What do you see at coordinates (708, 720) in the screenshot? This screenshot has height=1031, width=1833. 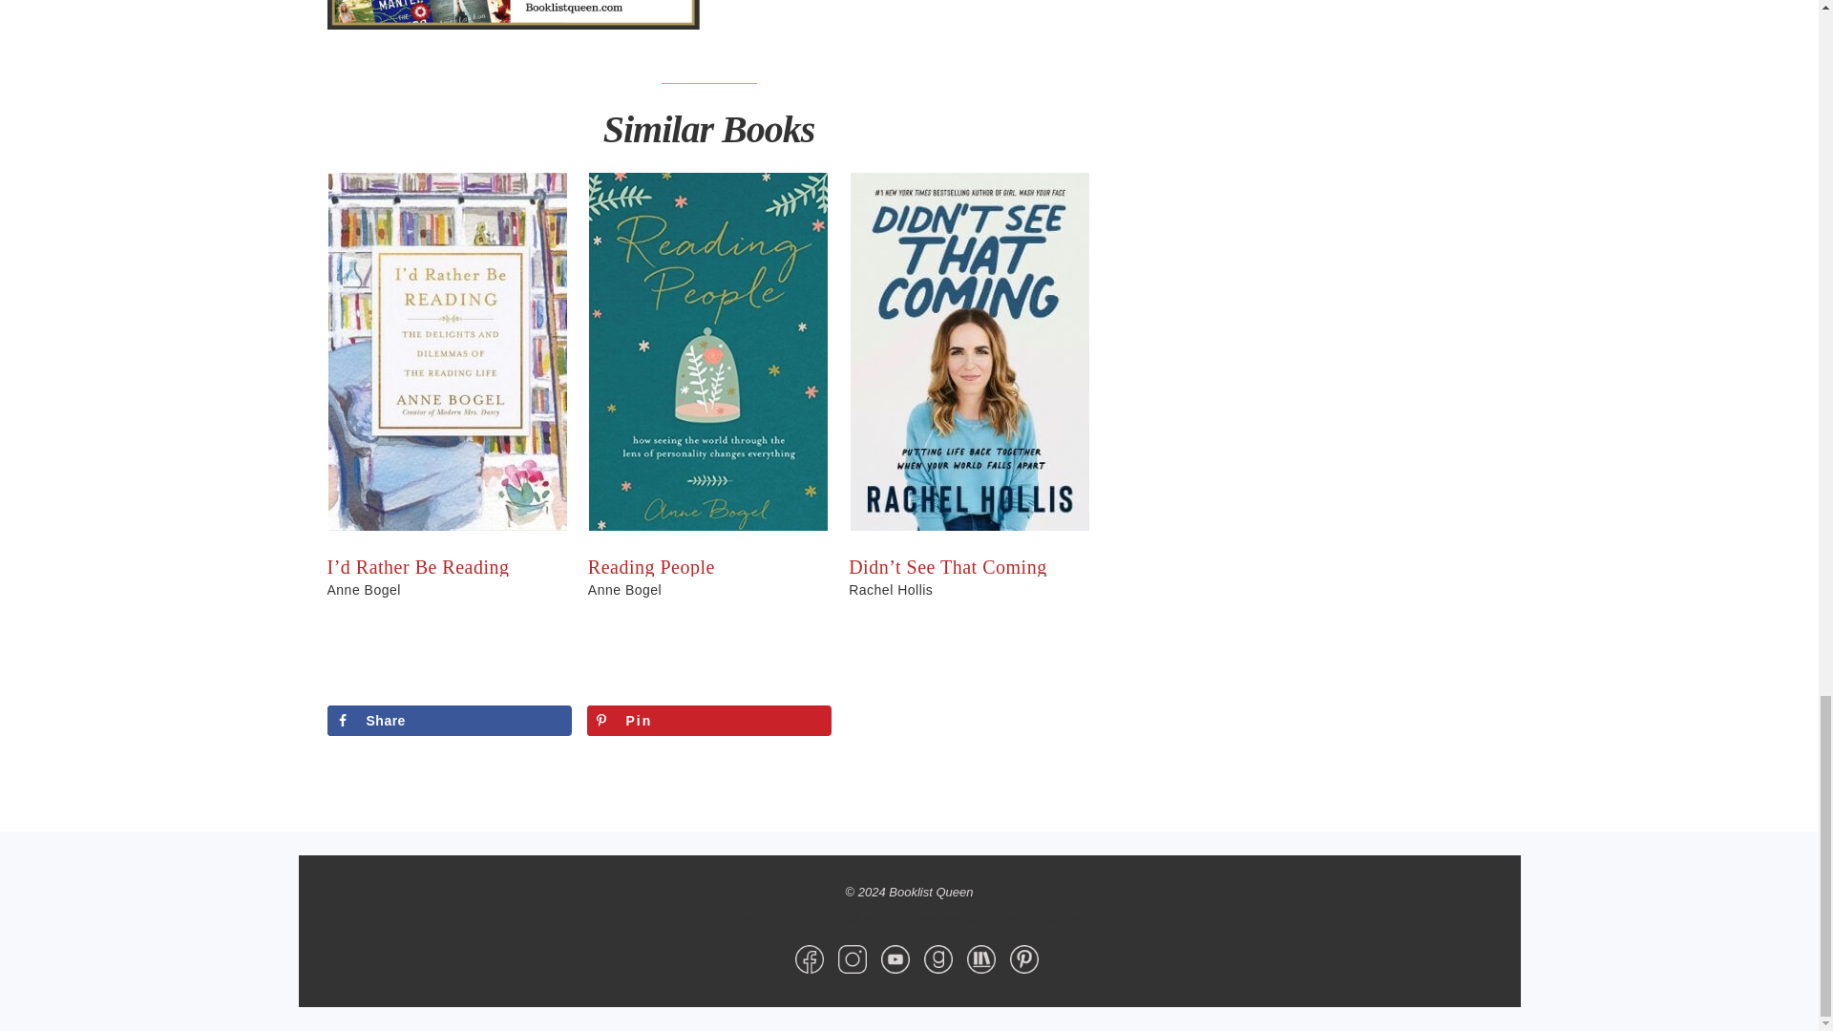 I see `Save to Pinterest` at bounding box center [708, 720].